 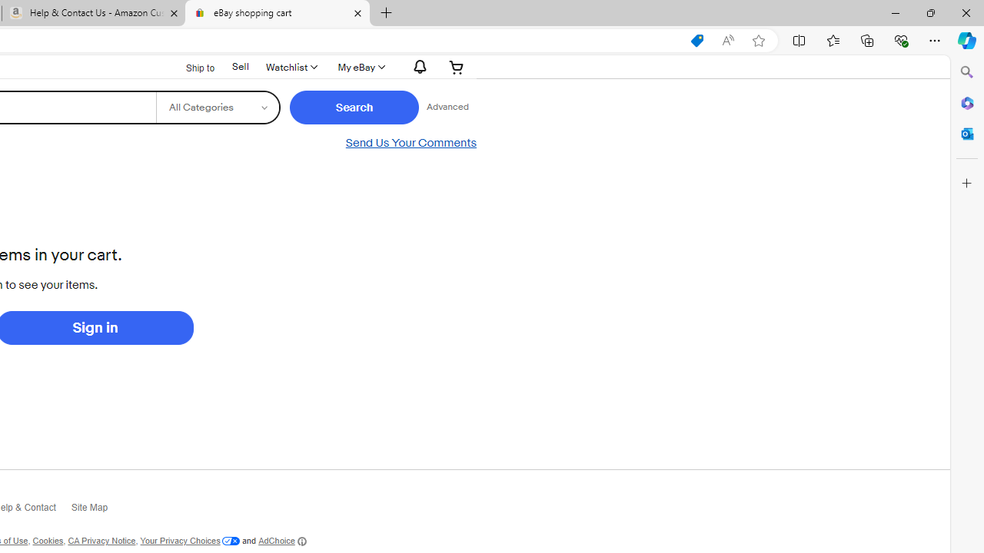 I want to click on AdChoice, so click(x=282, y=541).